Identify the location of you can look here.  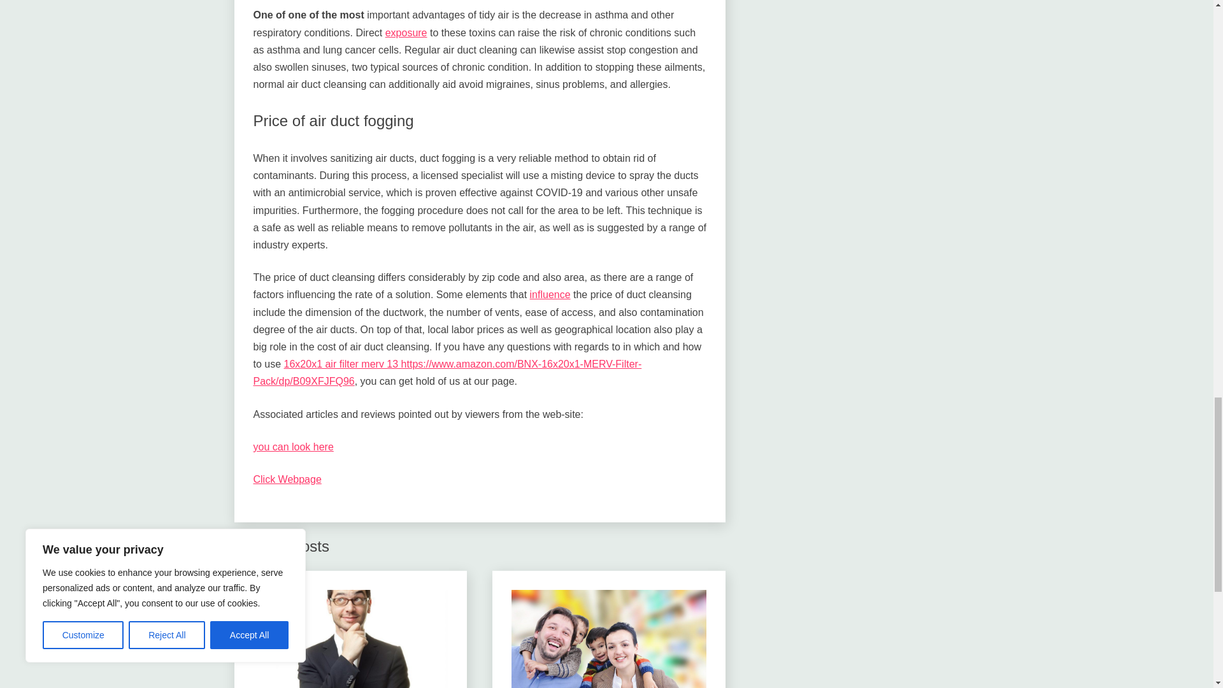
(293, 447).